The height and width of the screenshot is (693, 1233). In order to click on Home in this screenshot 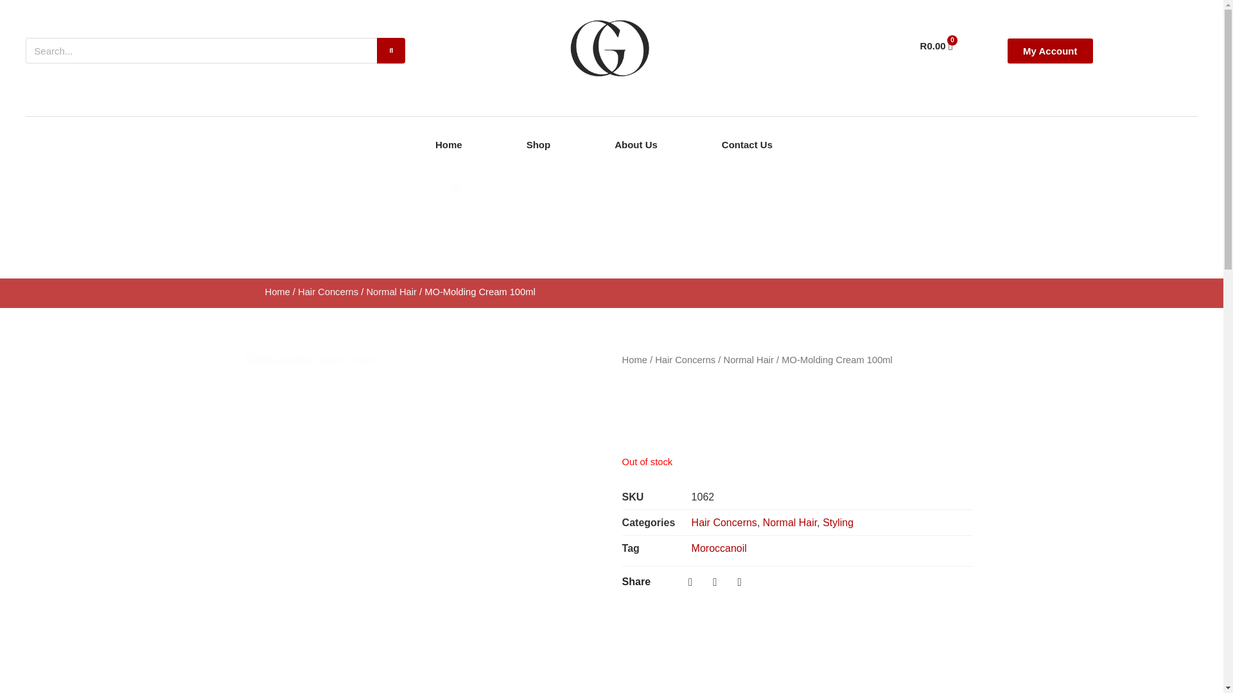, I will do `click(634, 359)`.